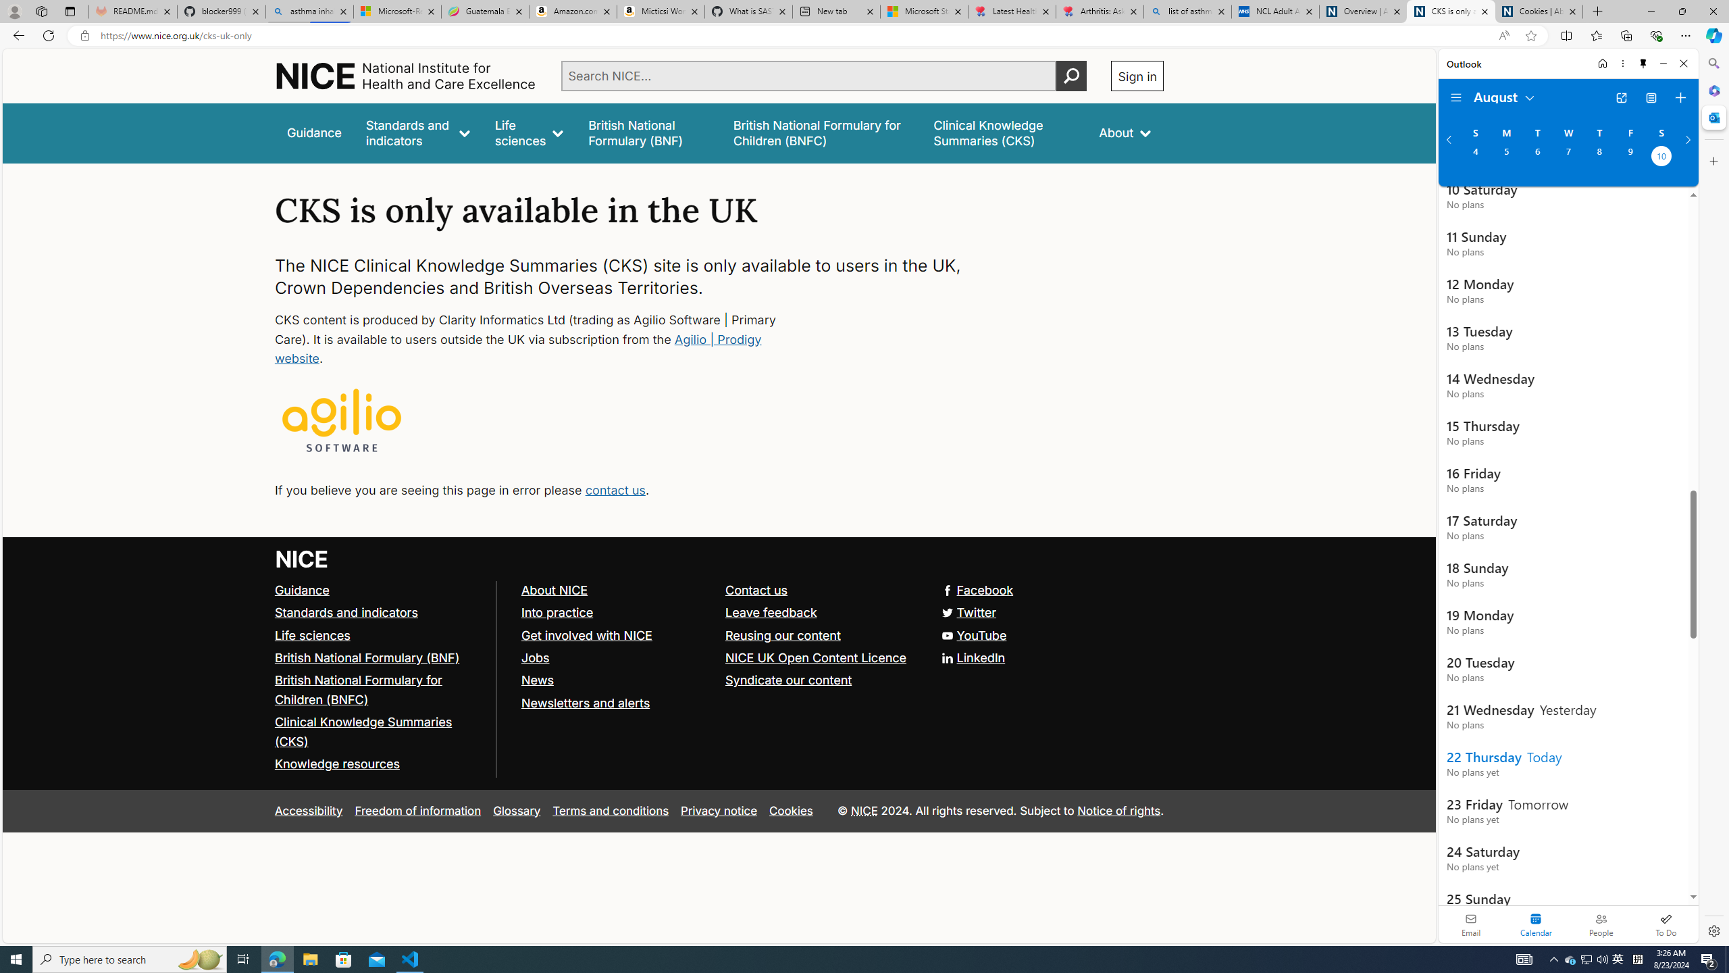 This screenshot has width=1729, height=973. I want to click on British National Formulary for Children (BNFC), so click(380, 691).